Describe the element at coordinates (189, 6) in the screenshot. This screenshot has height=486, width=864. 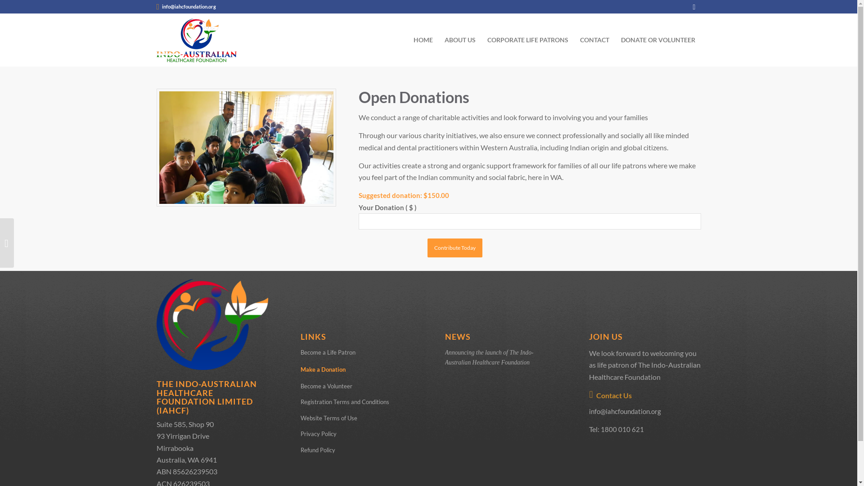
I see `info@iahcfoundation.org` at that location.